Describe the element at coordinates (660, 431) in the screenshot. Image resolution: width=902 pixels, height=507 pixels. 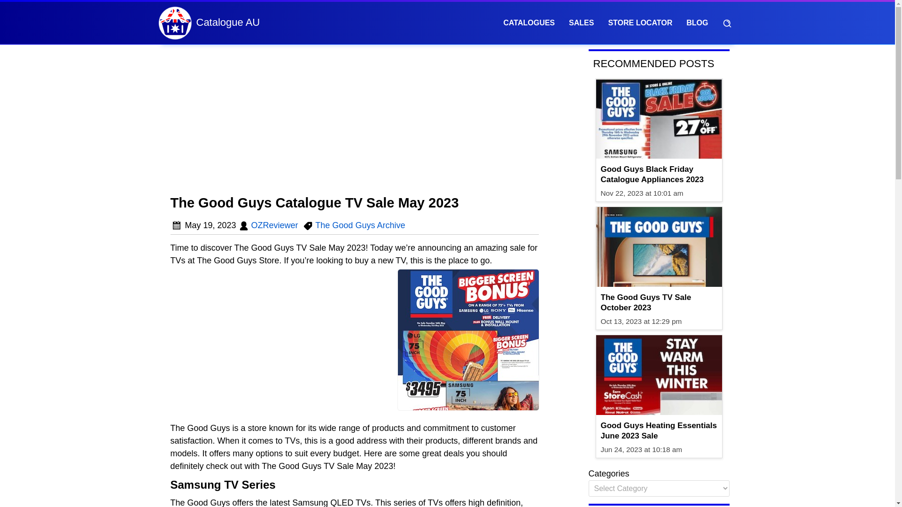
I see `Good Guys Heating Essentials June 2023 Sale` at that location.